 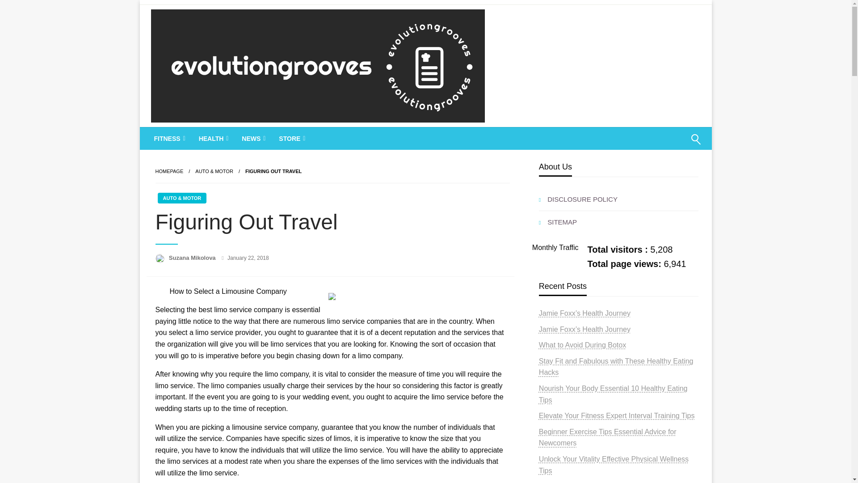 I want to click on NEWS, so click(x=252, y=139).